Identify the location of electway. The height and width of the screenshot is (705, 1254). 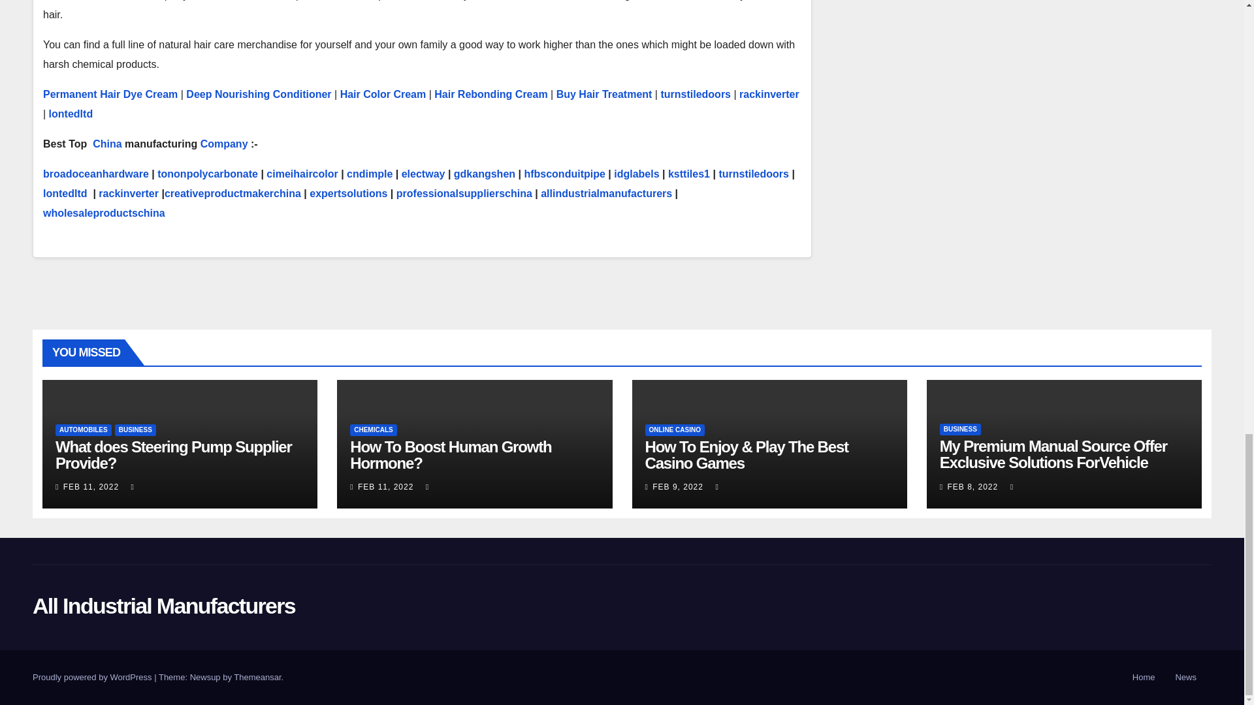
(423, 174).